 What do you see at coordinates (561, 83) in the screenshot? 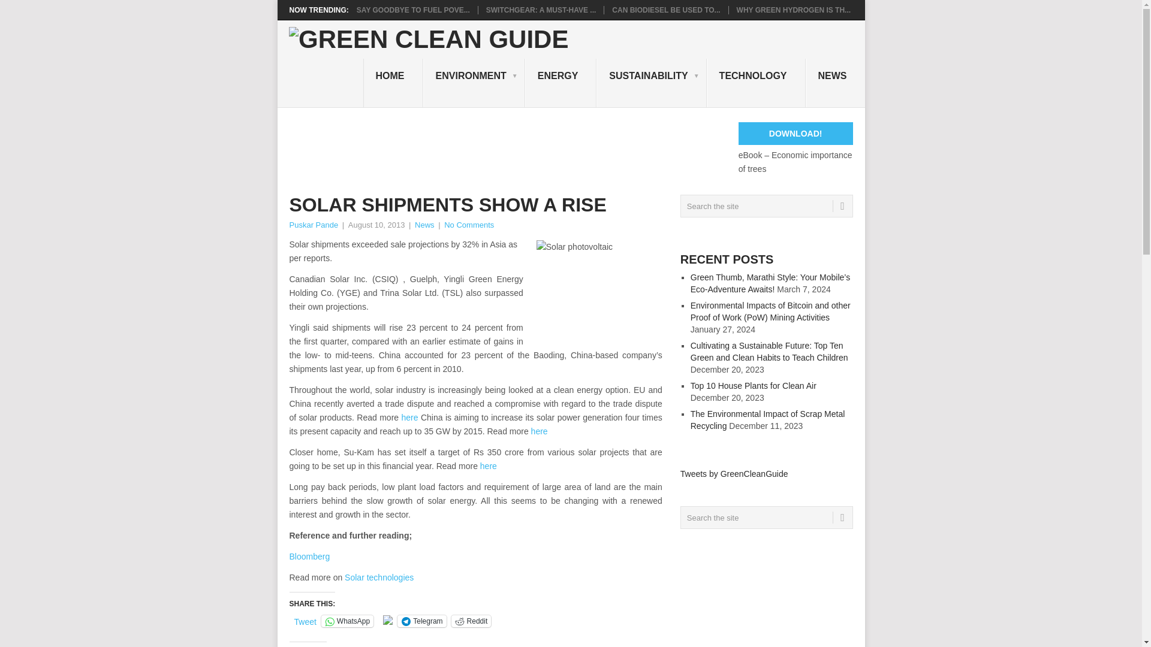
I see `ENERGY` at bounding box center [561, 83].